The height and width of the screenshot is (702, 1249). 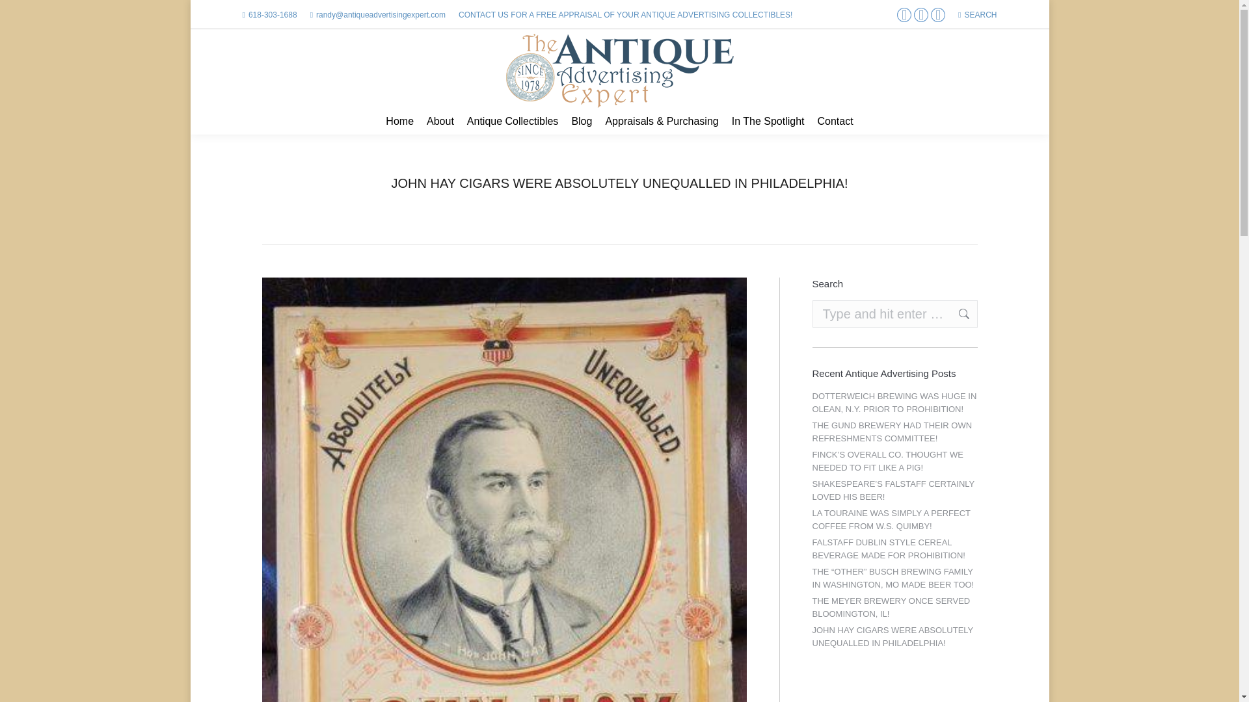 What do you see at coordinates (977, 15) in the screenshot?
I see `SEARCH` at bounding box center [977, 15].